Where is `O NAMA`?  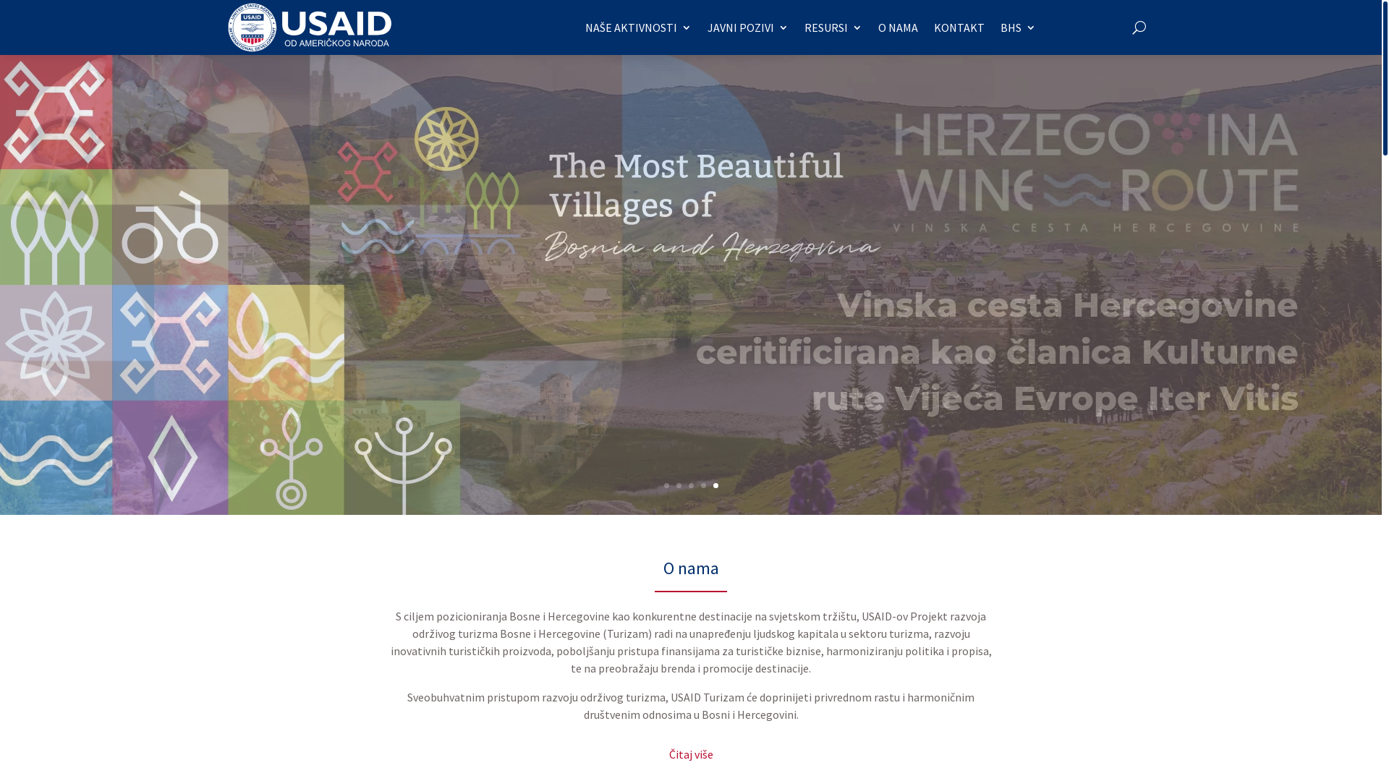
O NAMA is located at coordinates (899, 27).